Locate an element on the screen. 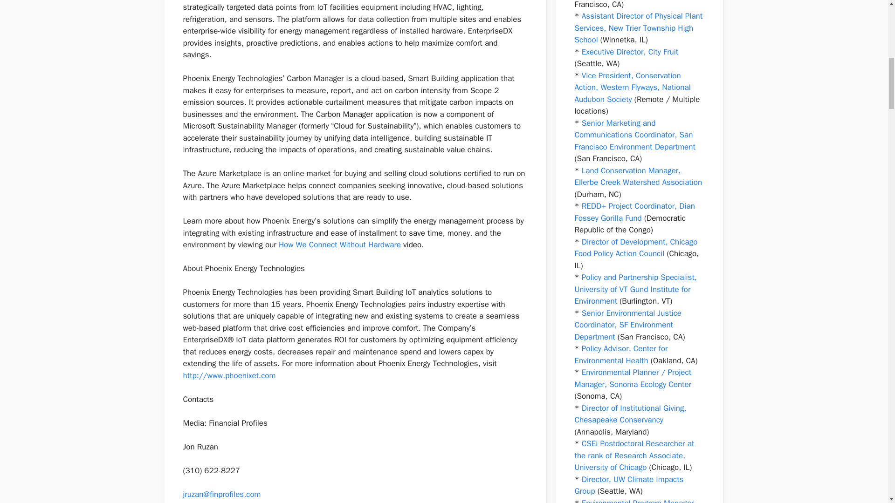 The image size is (895, 503). Executive Director, City Fruit is located at coordinates (630, 51).